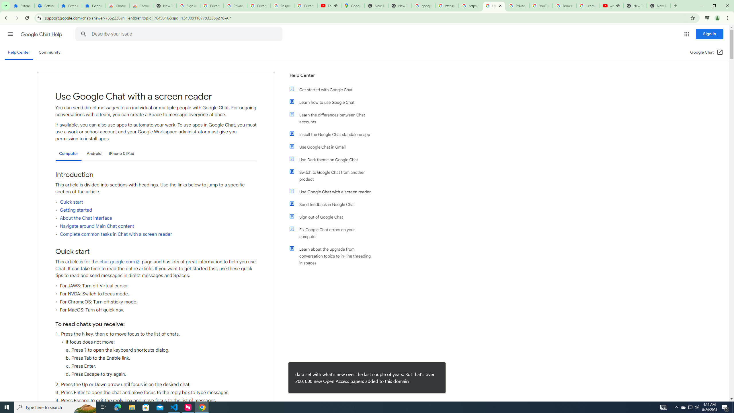 This screenshot has width=734, height=413. I want to click on Chrome Web Store, so click(118, 6).